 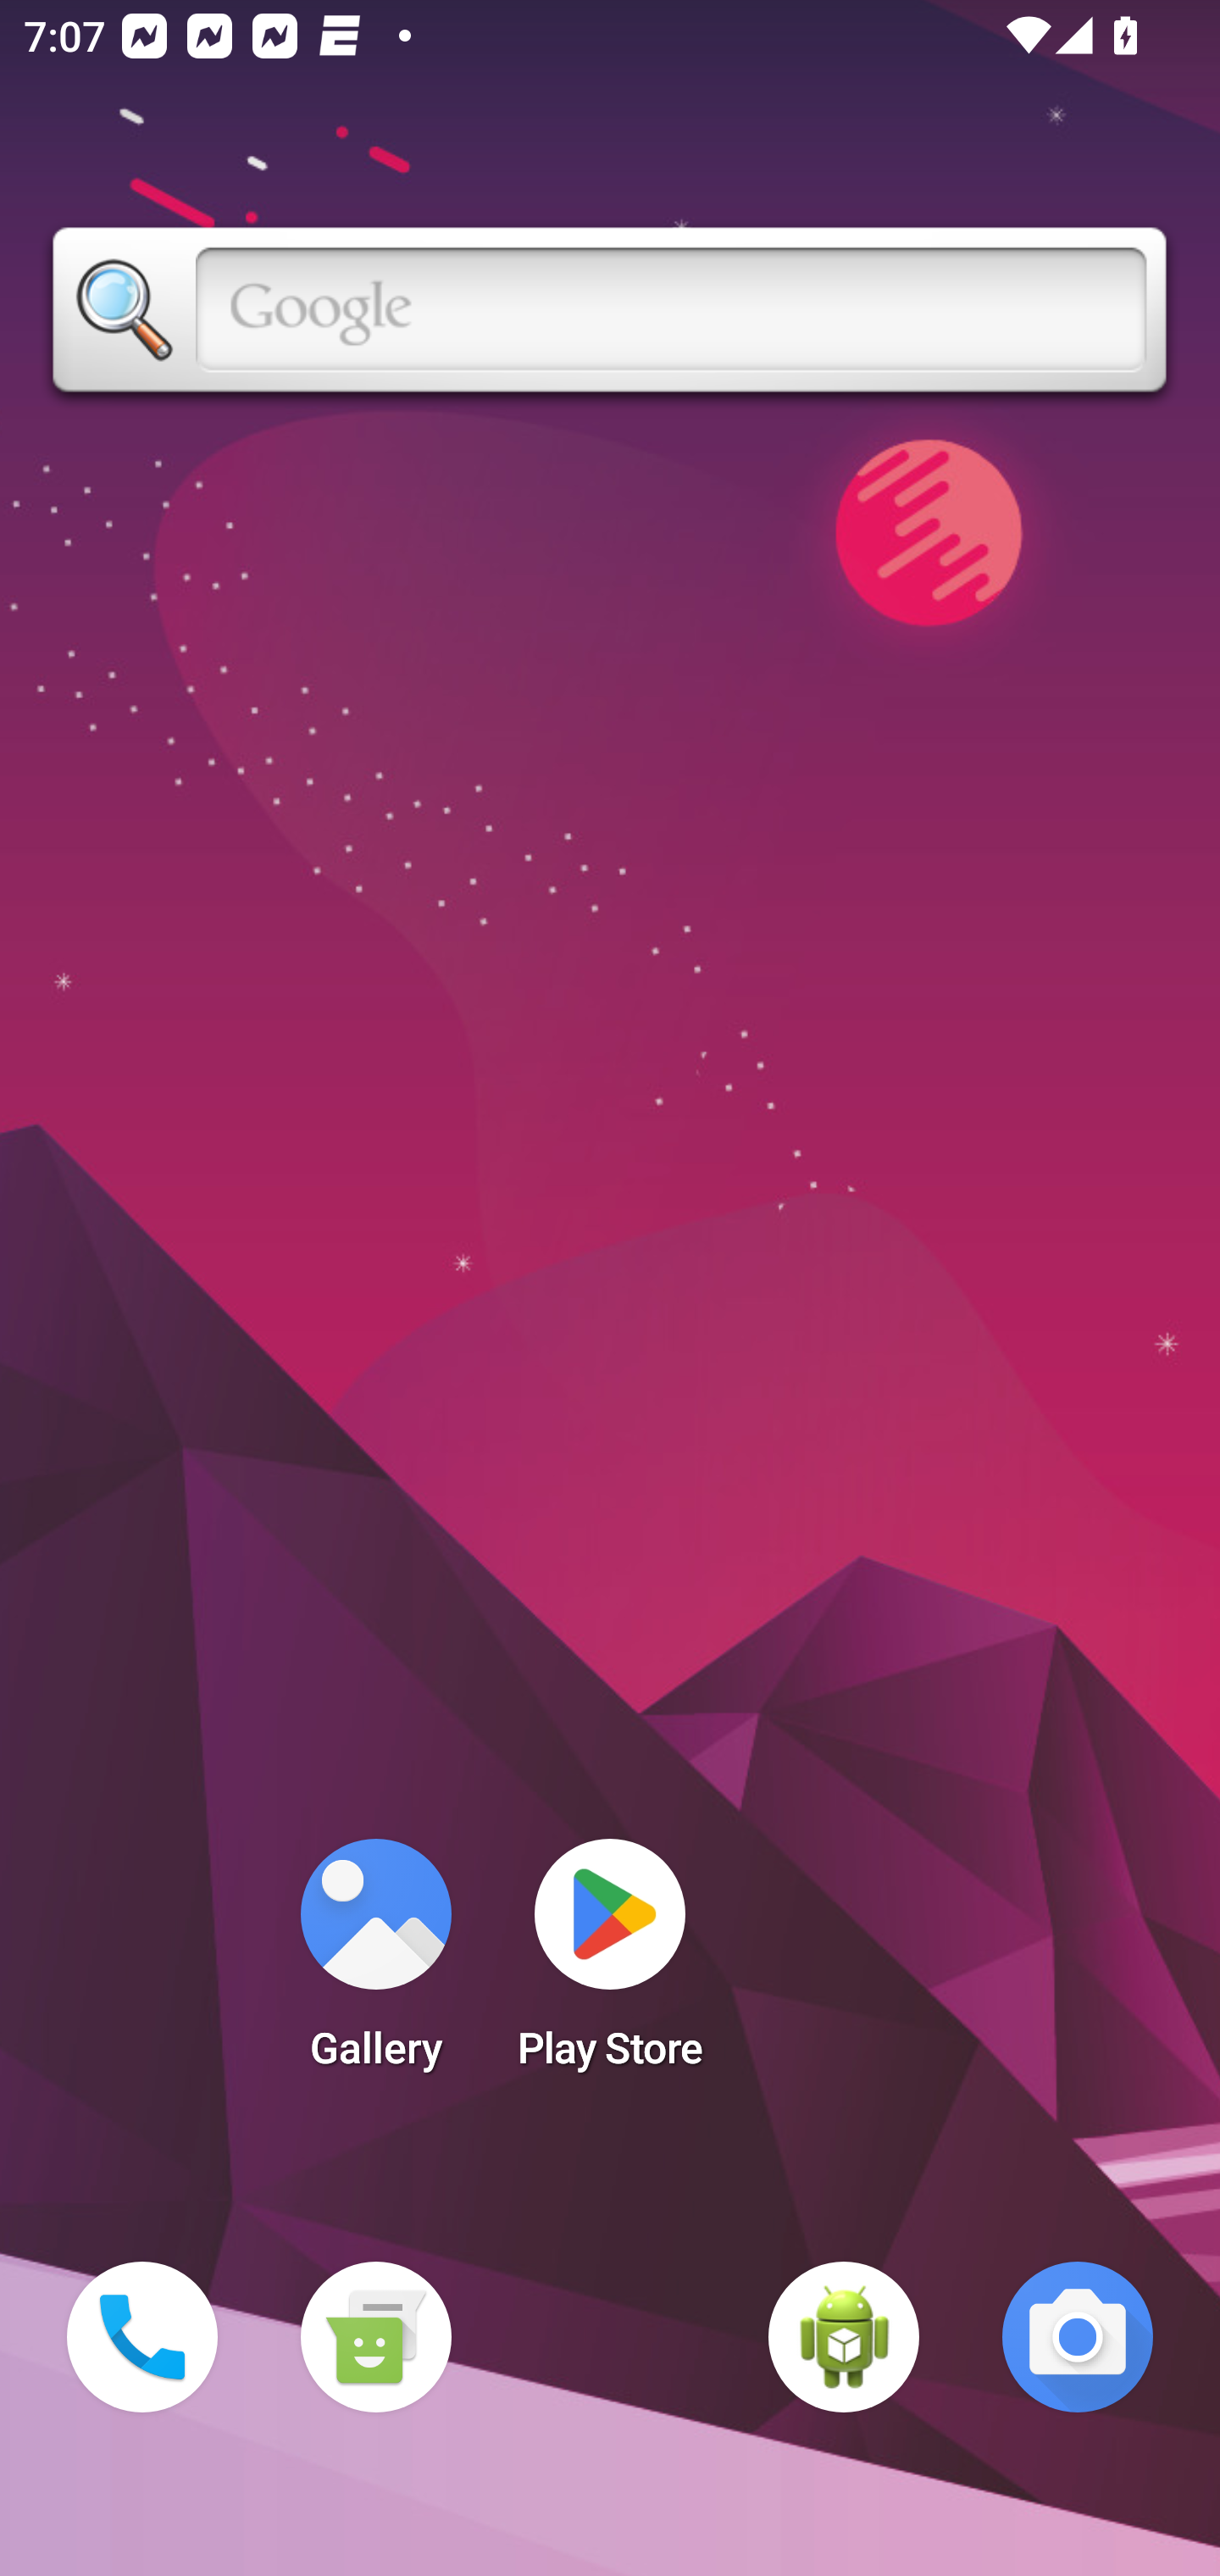 What do you see at coordinates (1078, 2337) in the screenshot?
I see `Camera` at bounding box center [1078, 2337].